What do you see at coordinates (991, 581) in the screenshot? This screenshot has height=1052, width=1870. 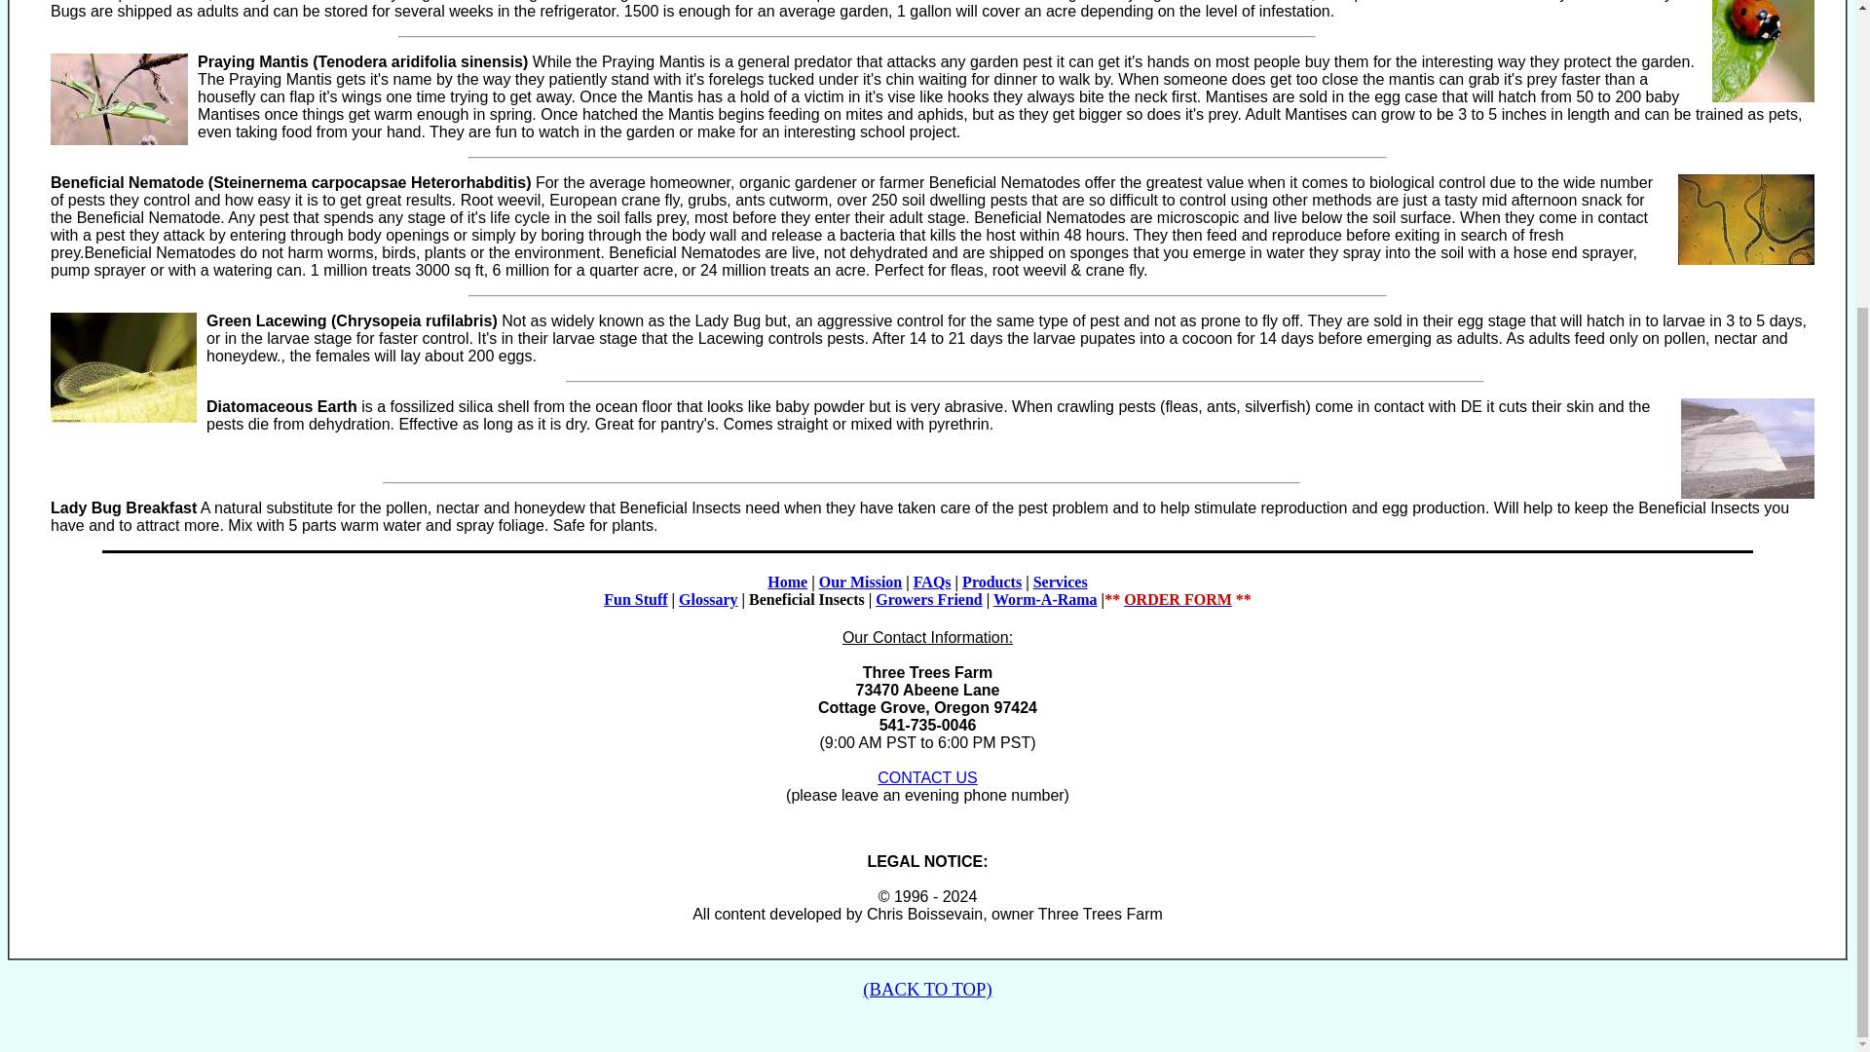 I see `Products` at bounding box center [991, 581].